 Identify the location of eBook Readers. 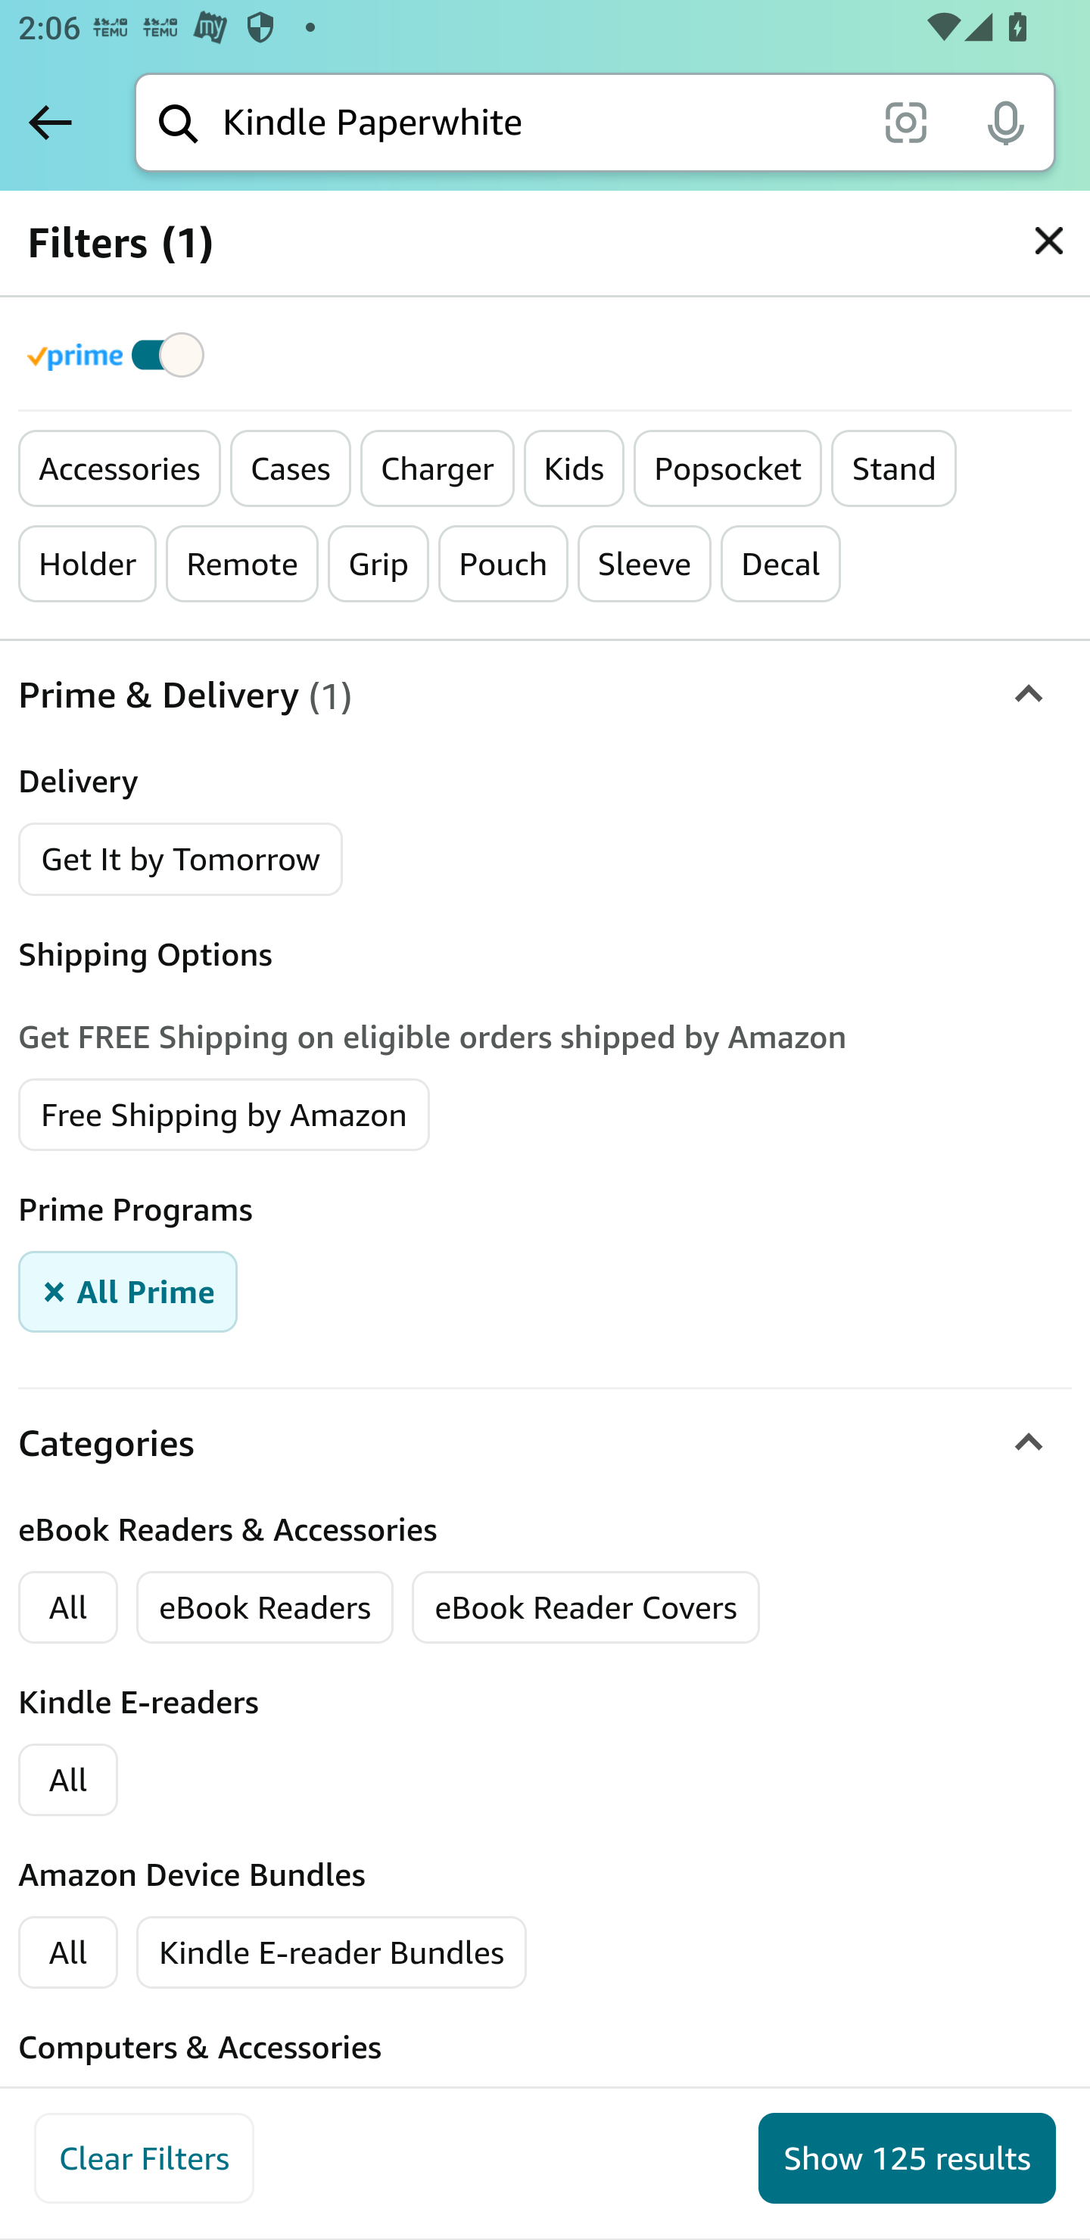
(265, 1606).